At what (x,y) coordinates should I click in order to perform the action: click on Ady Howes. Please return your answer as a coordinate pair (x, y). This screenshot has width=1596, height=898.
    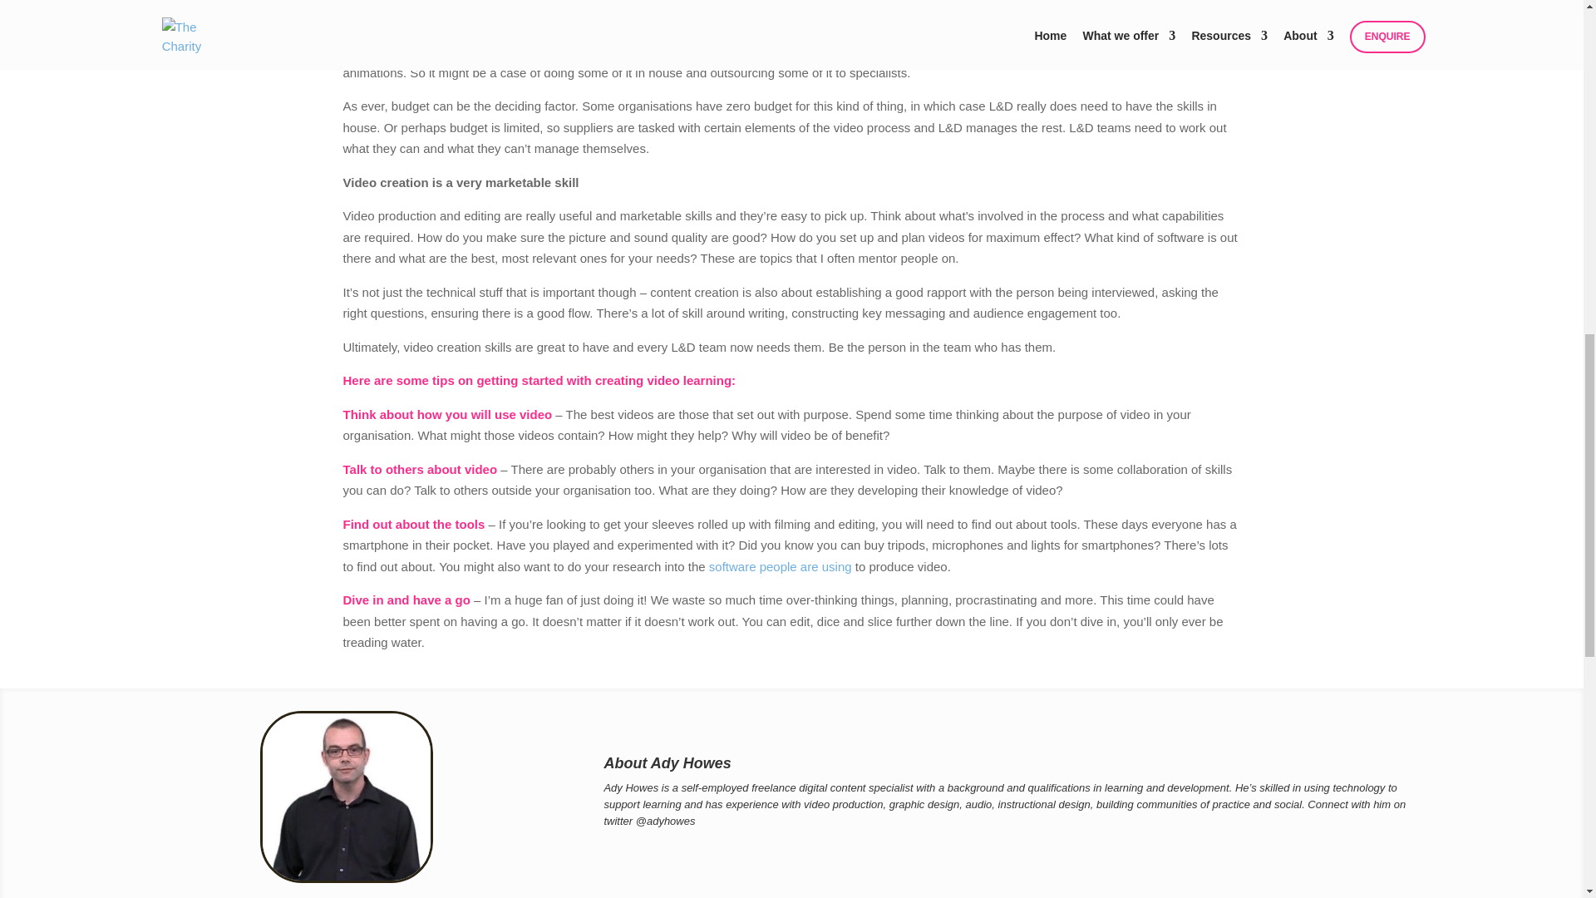
    Looking at the image, I should click on (630, 787).